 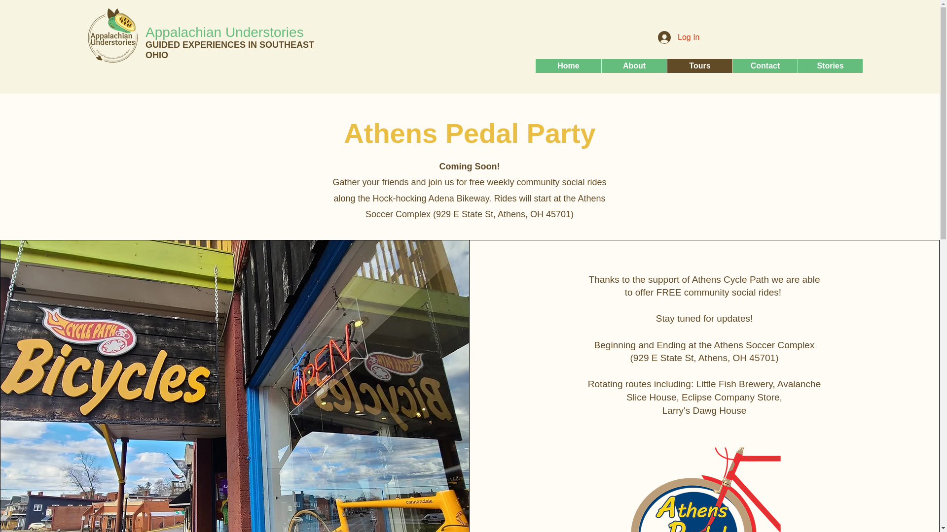 I want to click on Home, so click(x=568, y=66).